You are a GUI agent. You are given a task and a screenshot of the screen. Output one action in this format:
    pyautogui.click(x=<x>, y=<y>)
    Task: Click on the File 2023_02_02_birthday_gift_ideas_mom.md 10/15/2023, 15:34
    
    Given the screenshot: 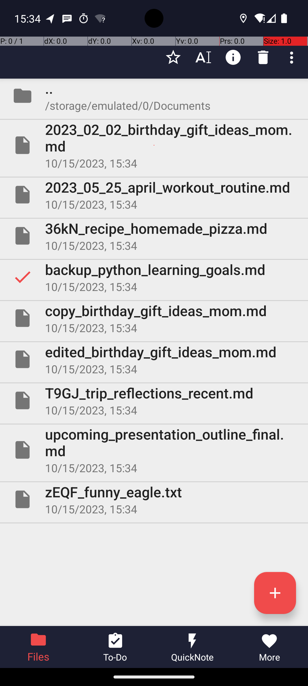 What is the action you would take?
    pyautogui.click(x=154, y=145)
    